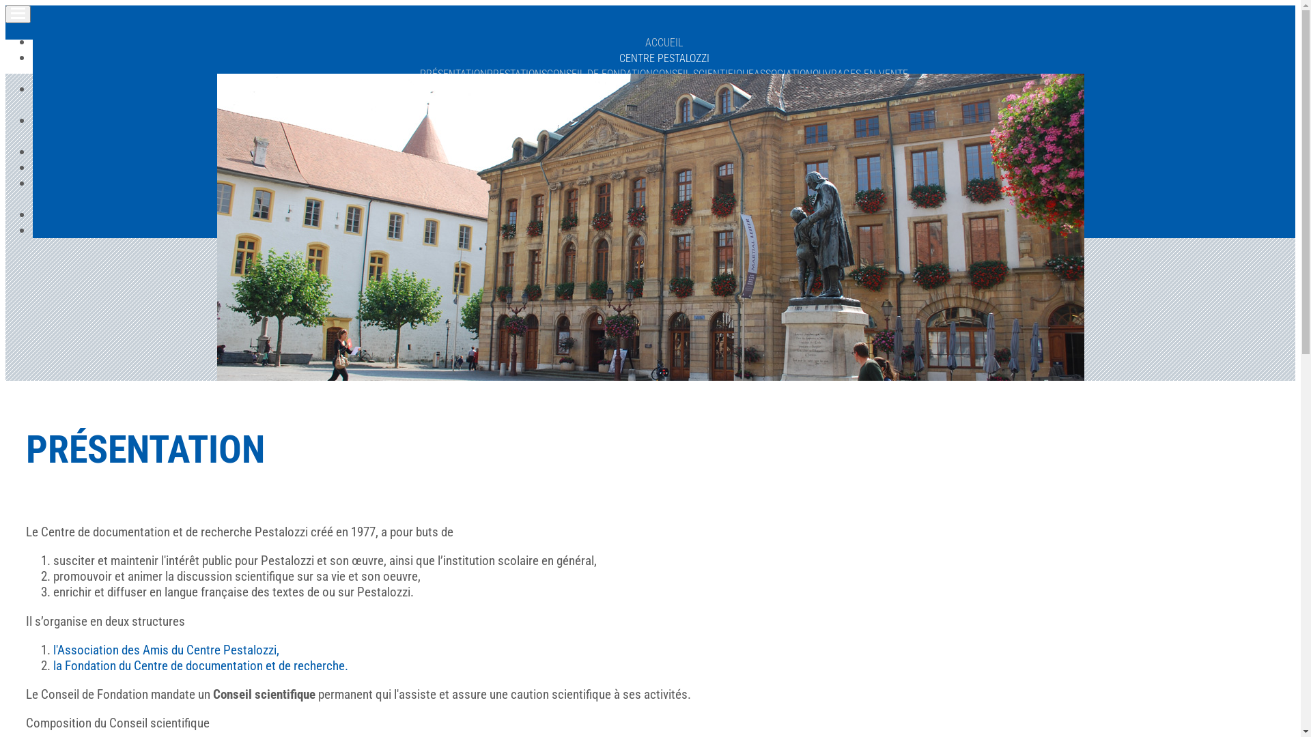  What do you see at coordinates (538, 136) in the screenshot?
I see `DE PESTALOZZI` at bounding box center [538, 136].